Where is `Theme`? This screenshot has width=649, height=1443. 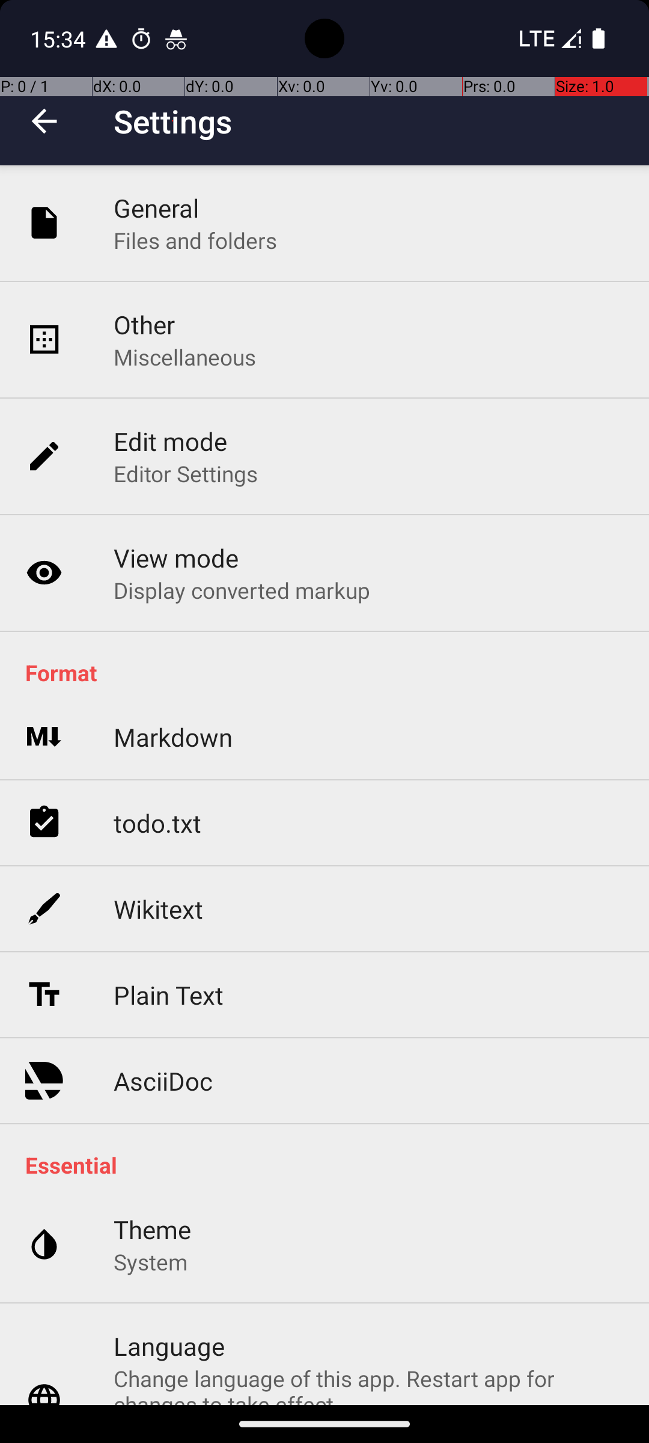
Theme is located at coordinates (153, 1229).